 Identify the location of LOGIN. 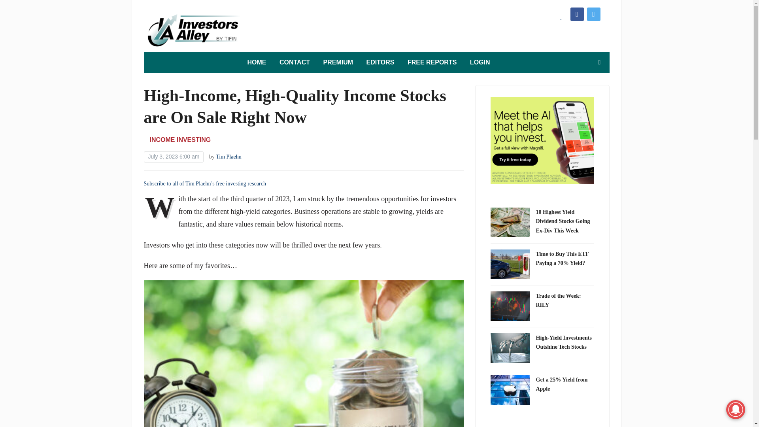
(480, 62).